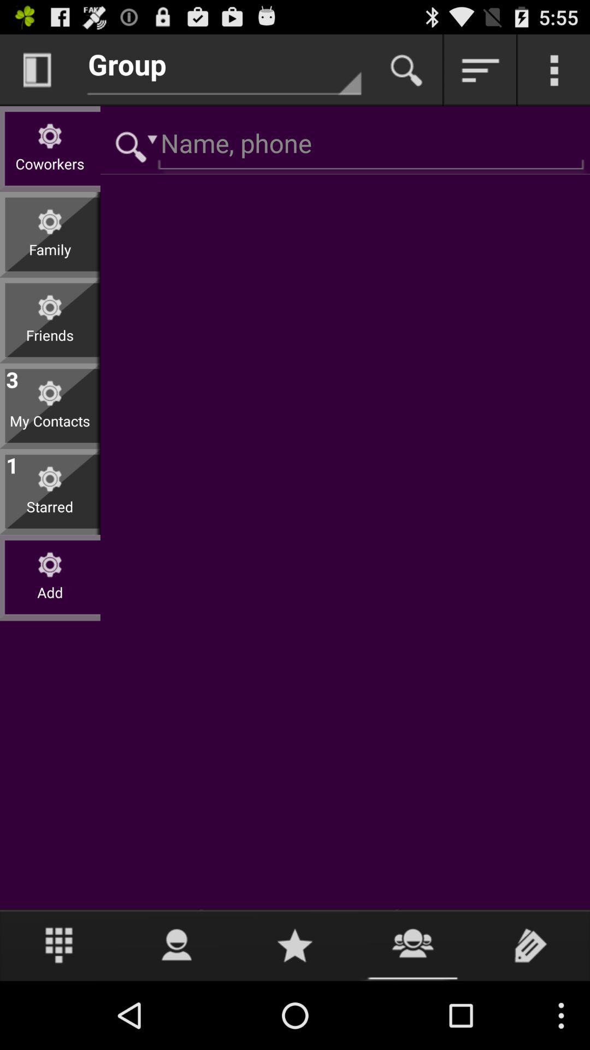 This screenshot has height=1050, width=590. I want to click on click the family icon, so click(50, 258).